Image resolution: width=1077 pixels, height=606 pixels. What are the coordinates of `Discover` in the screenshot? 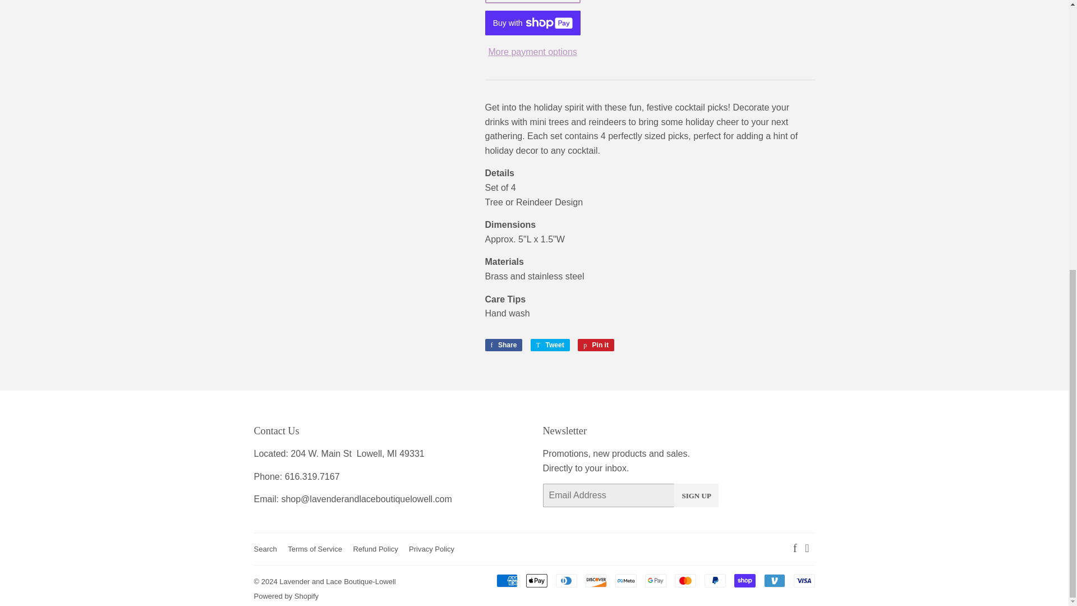 It's located at (596, 580).